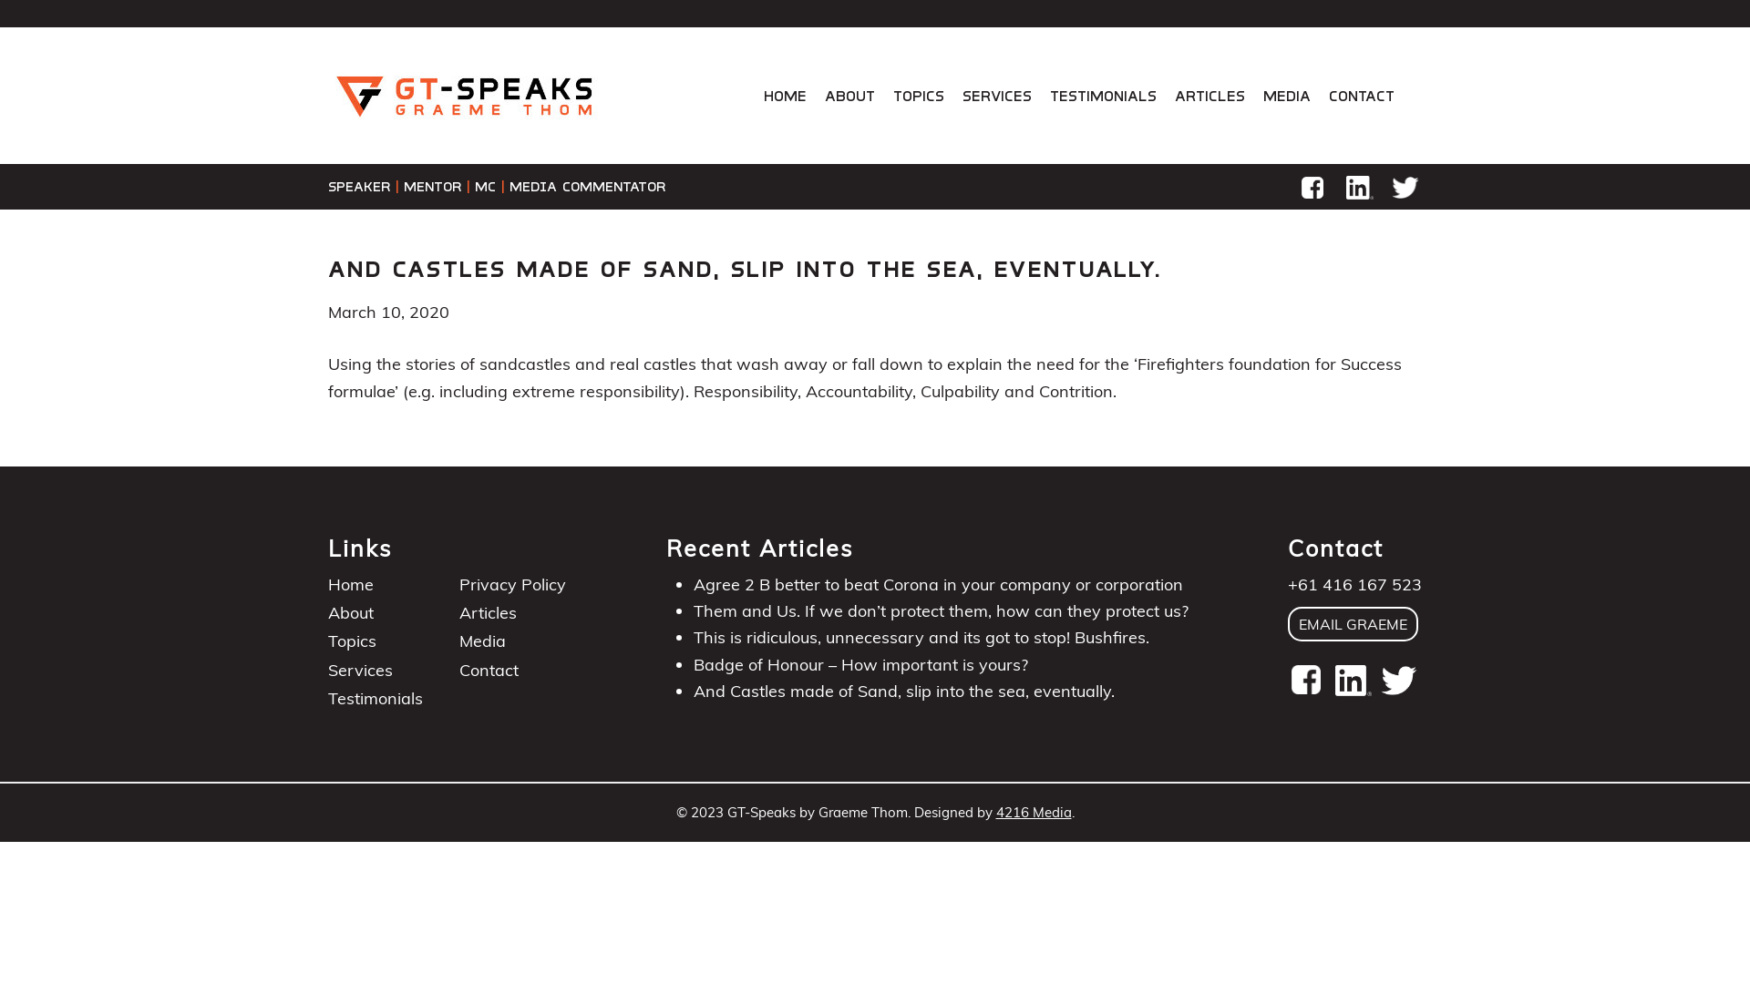  I want to click on Testimonials, so click(376, 698).